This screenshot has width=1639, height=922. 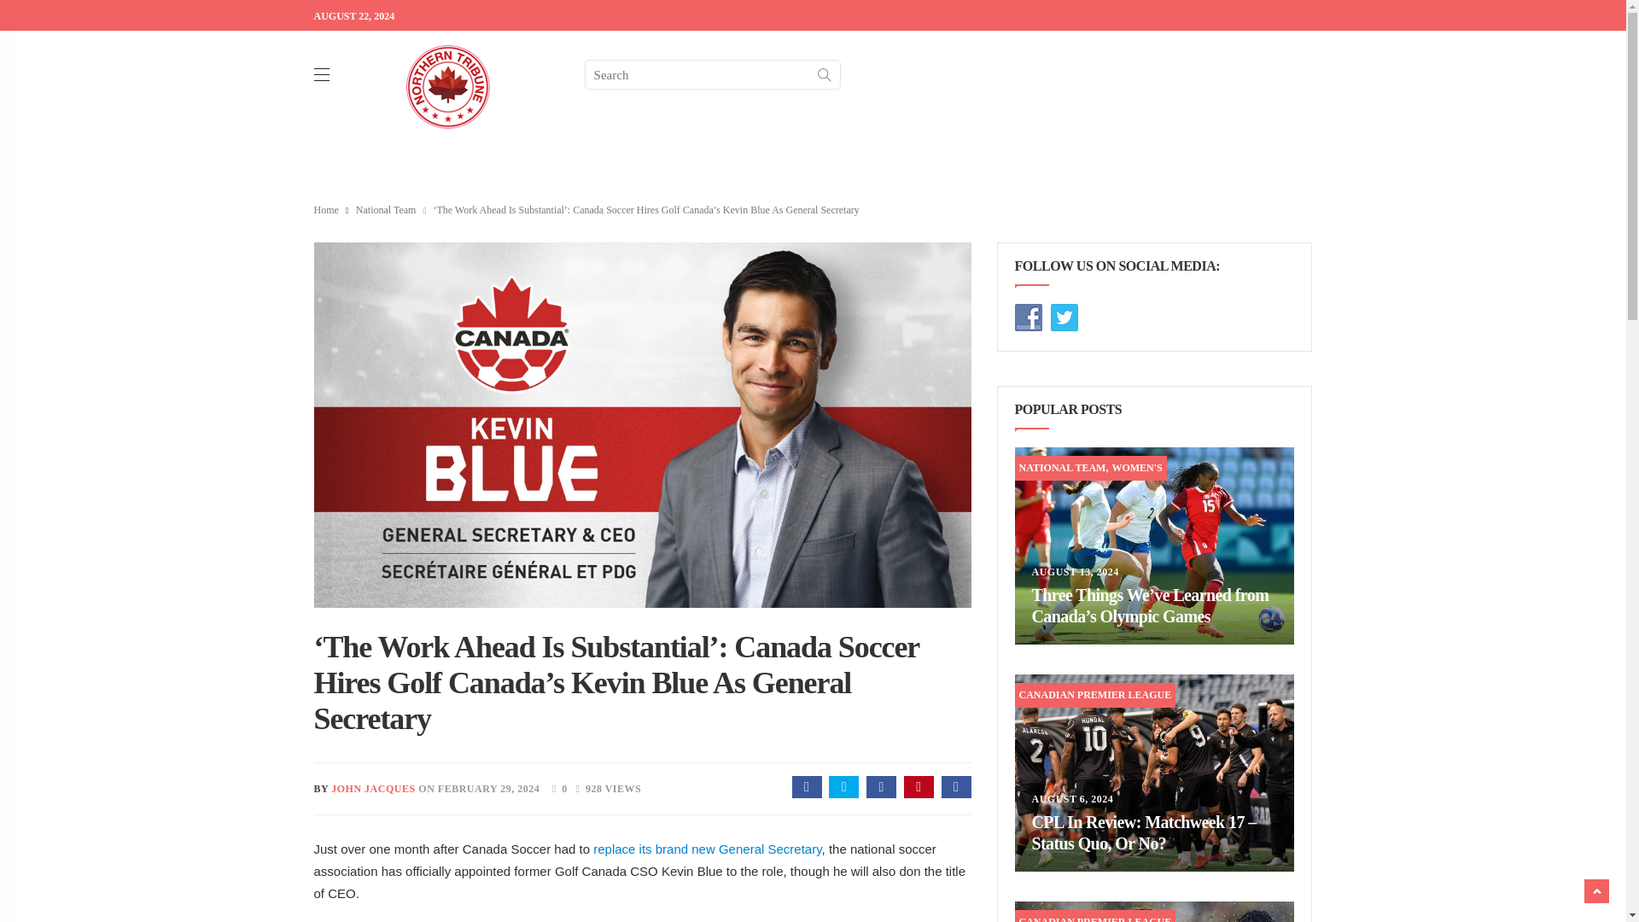 What do you see at coordinates (386, 209) in the screenshot?
I see `National Team` at bounding box center [386, 209].